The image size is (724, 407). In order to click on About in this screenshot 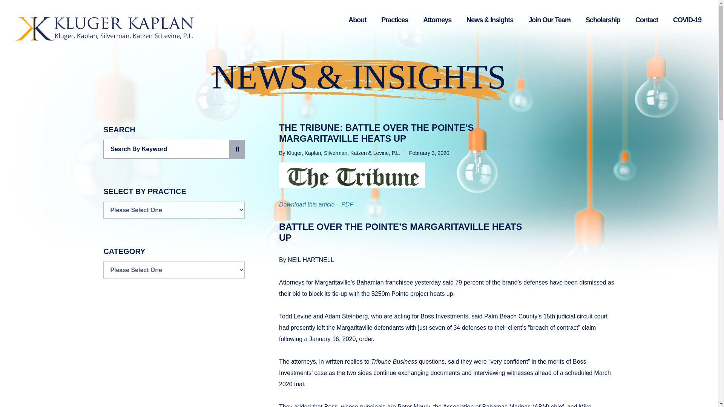, I will do `click(357, 21)`.